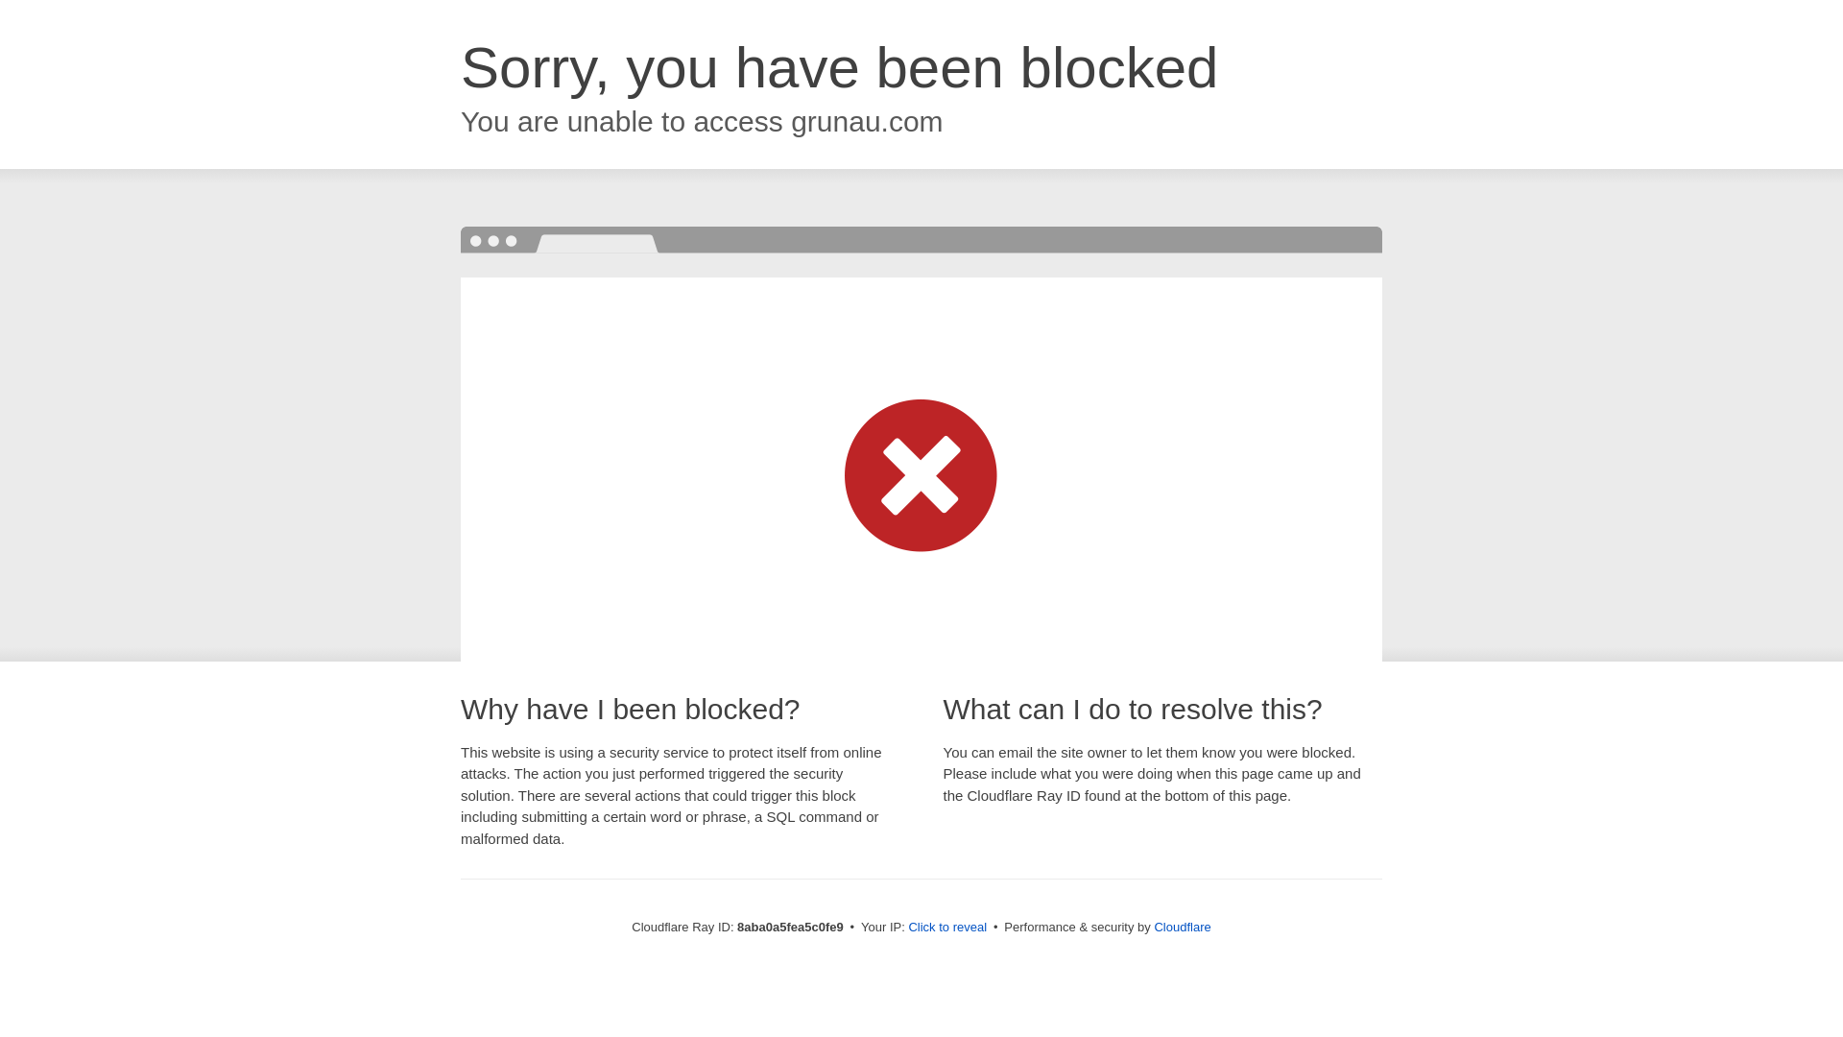  I want to click on Cloudflare, so click(1182, 927).